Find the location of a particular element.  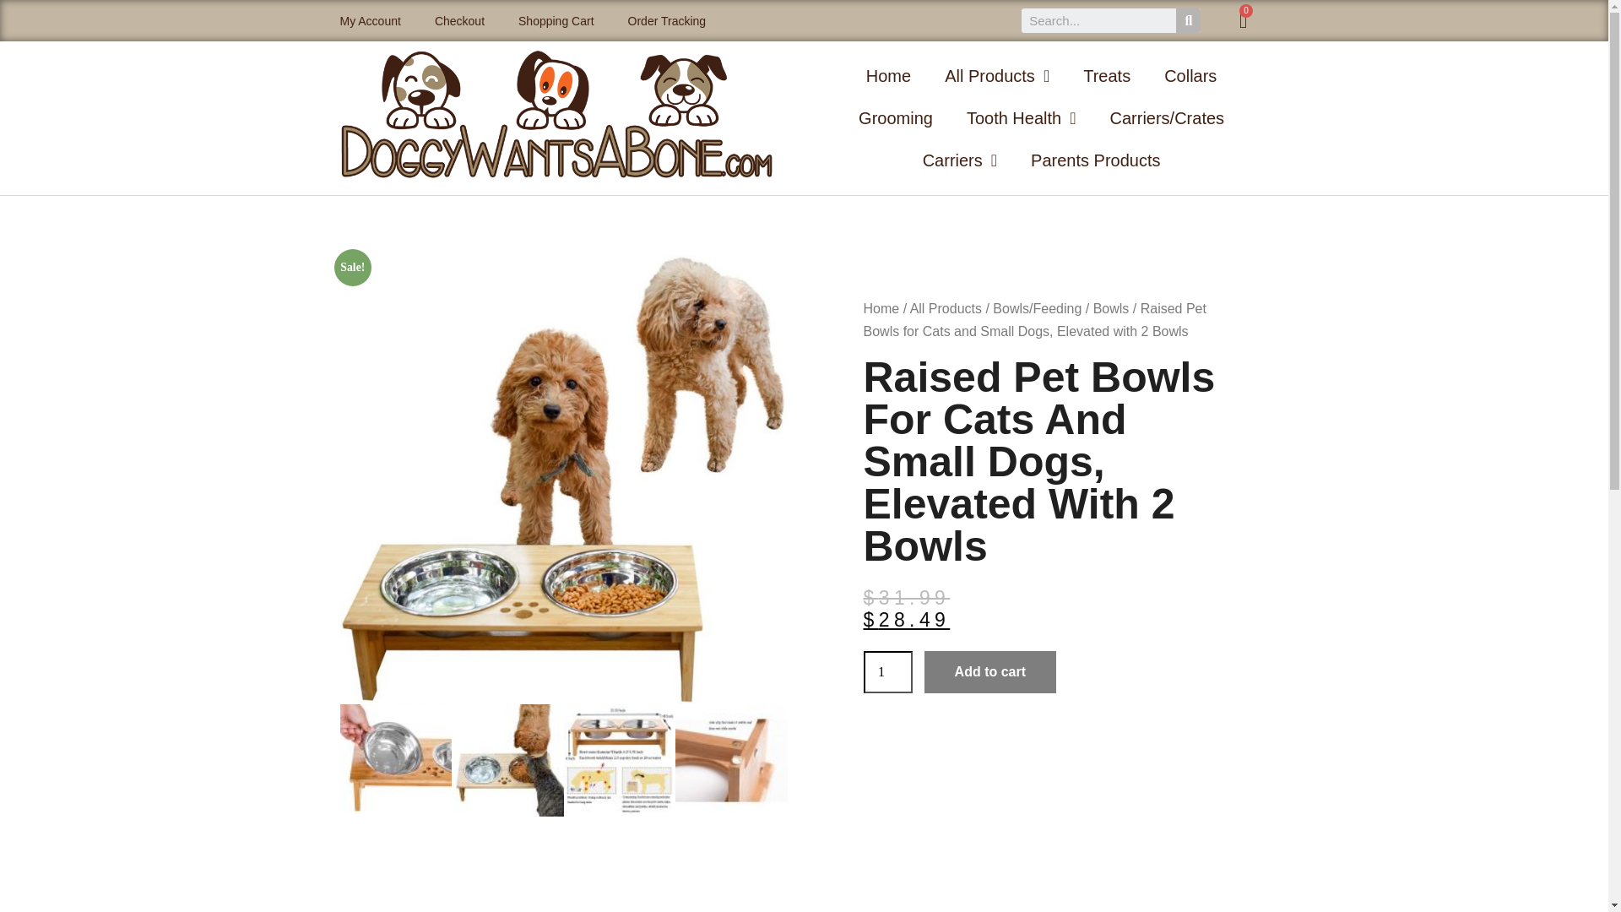

Order Tracking is located at coordinates (667, 20).